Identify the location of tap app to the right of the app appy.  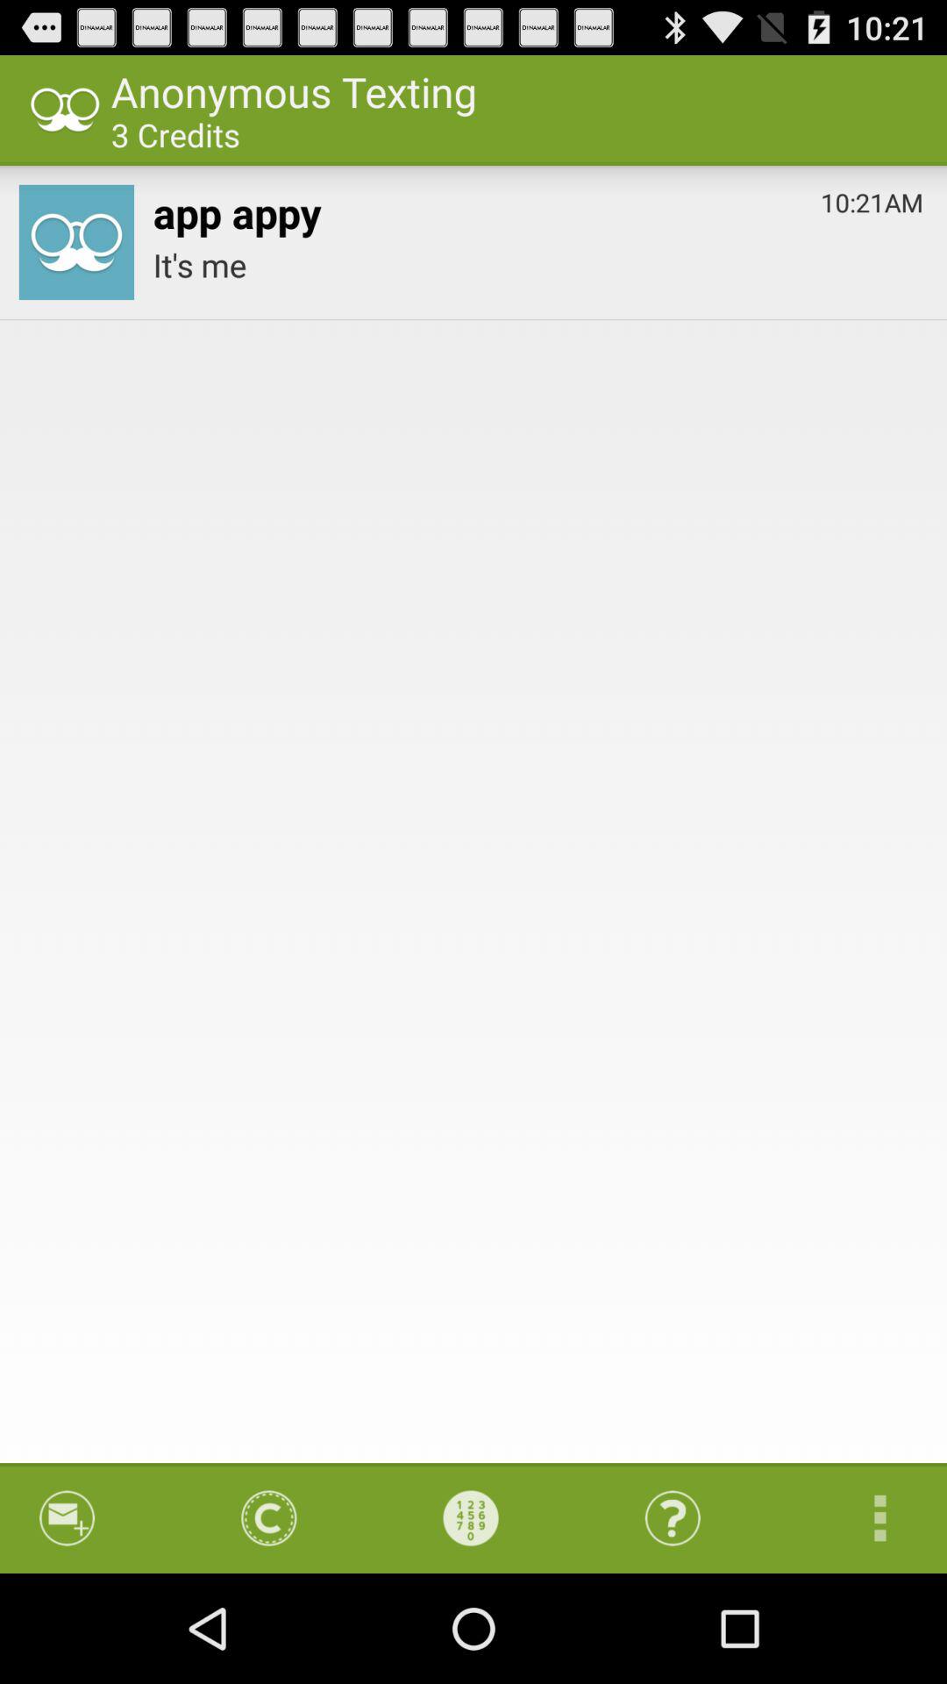
(872, 198).